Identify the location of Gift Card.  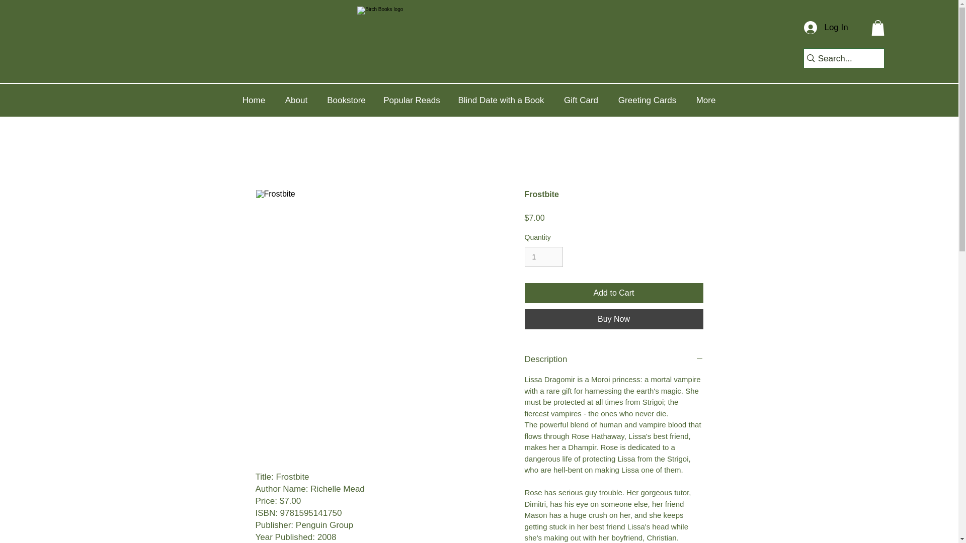
(581, 101).